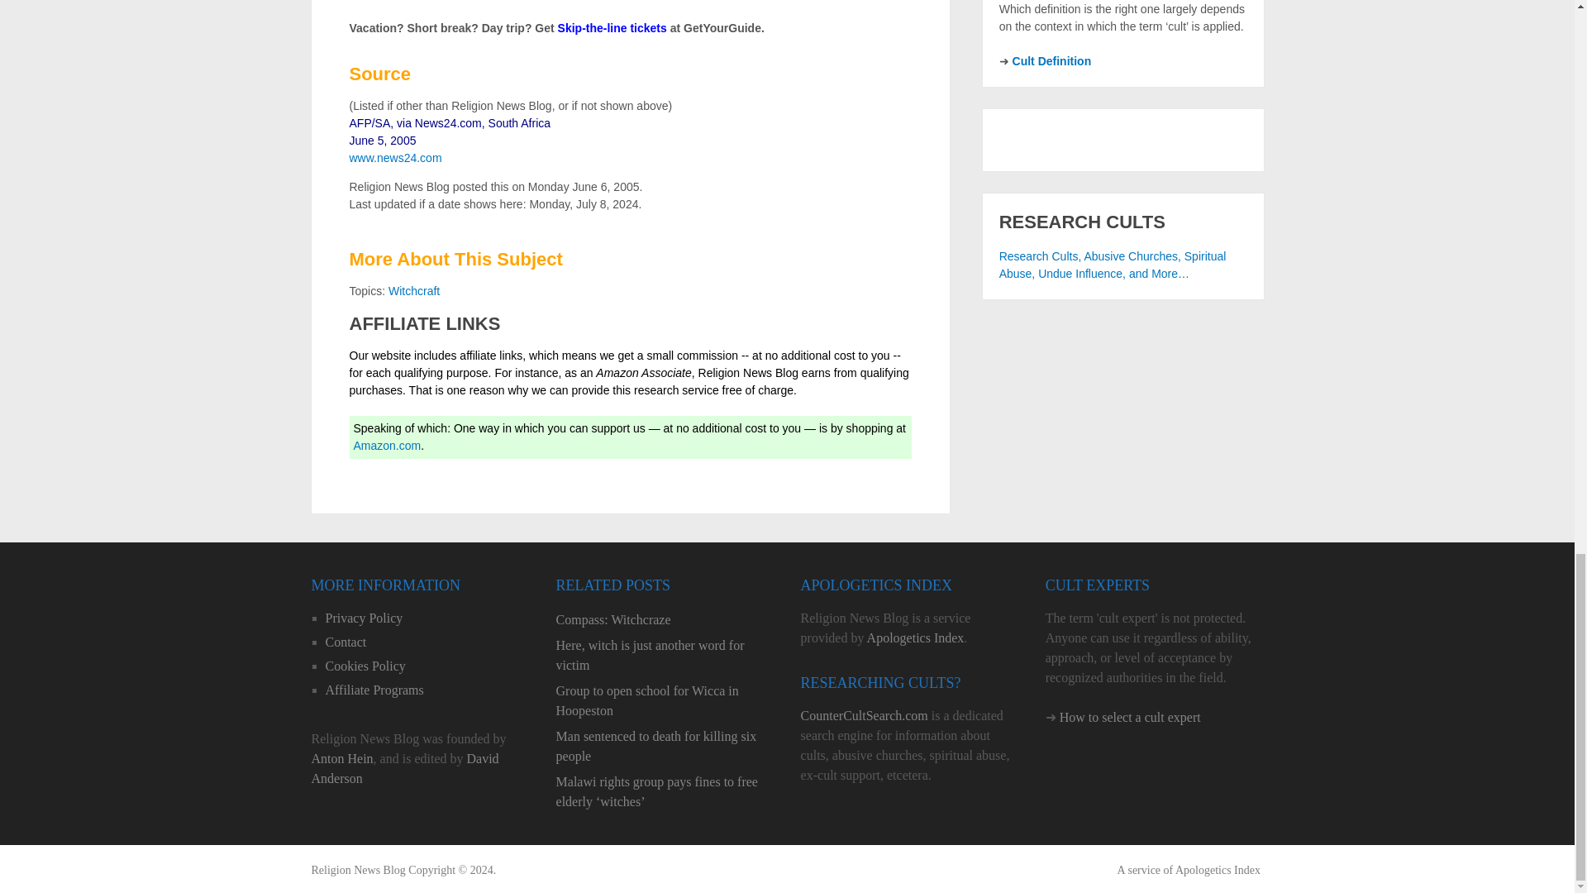  I want to click on Skip-the-line tickets, so click(612, 28).